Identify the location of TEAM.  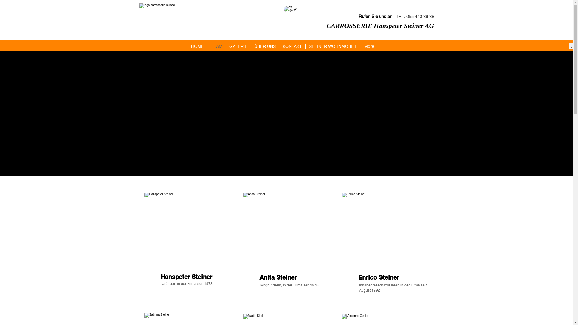
(216, 46).